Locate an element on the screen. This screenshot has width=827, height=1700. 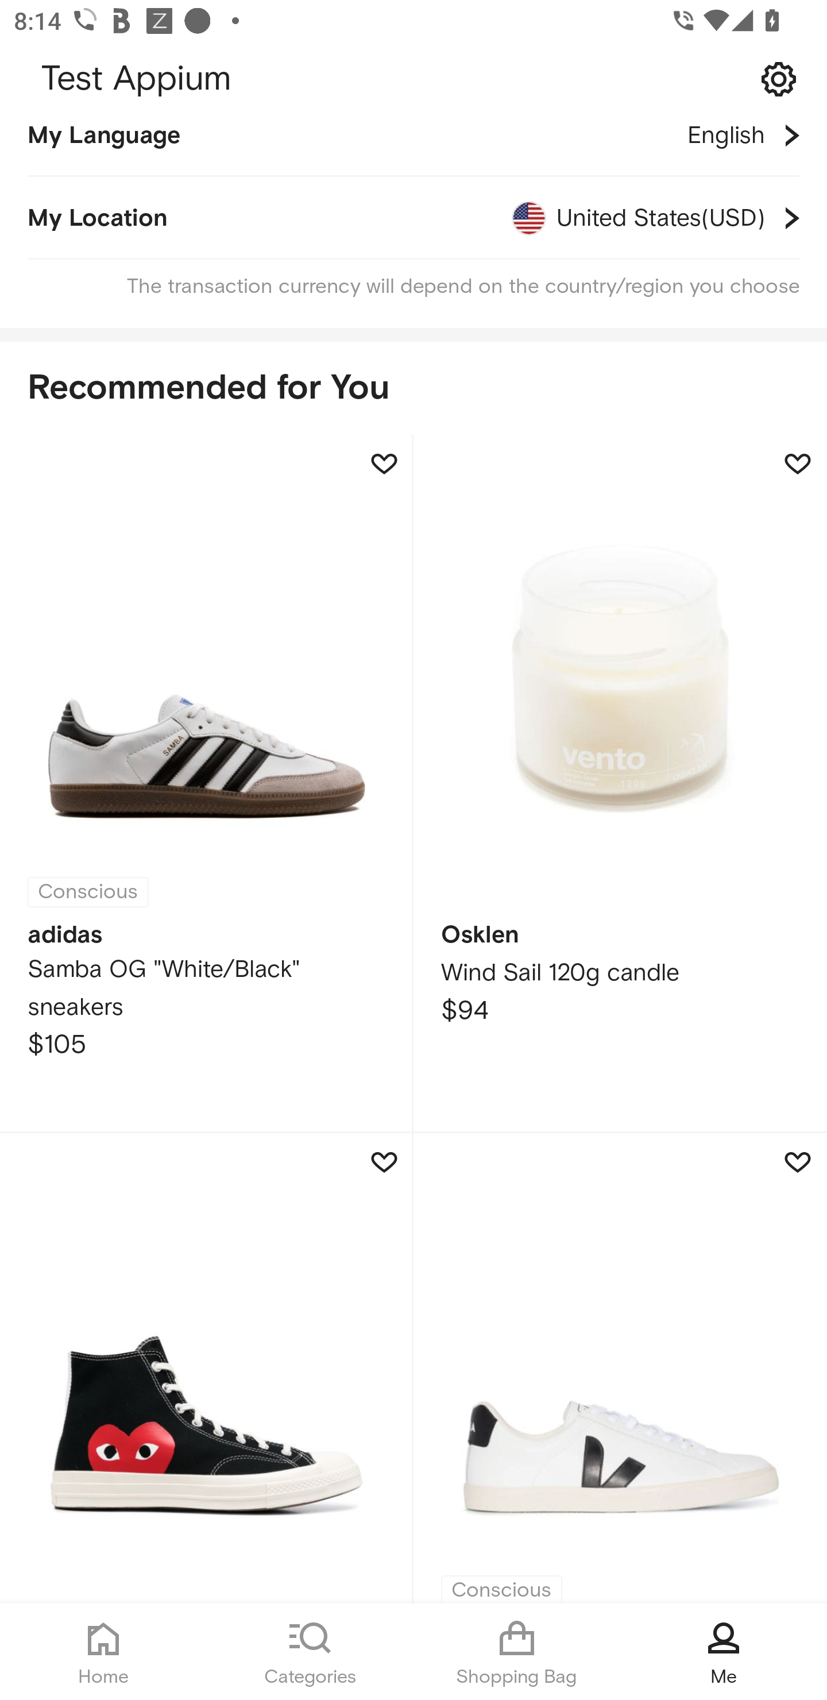
Categories is located at coordinates (310, 1652).